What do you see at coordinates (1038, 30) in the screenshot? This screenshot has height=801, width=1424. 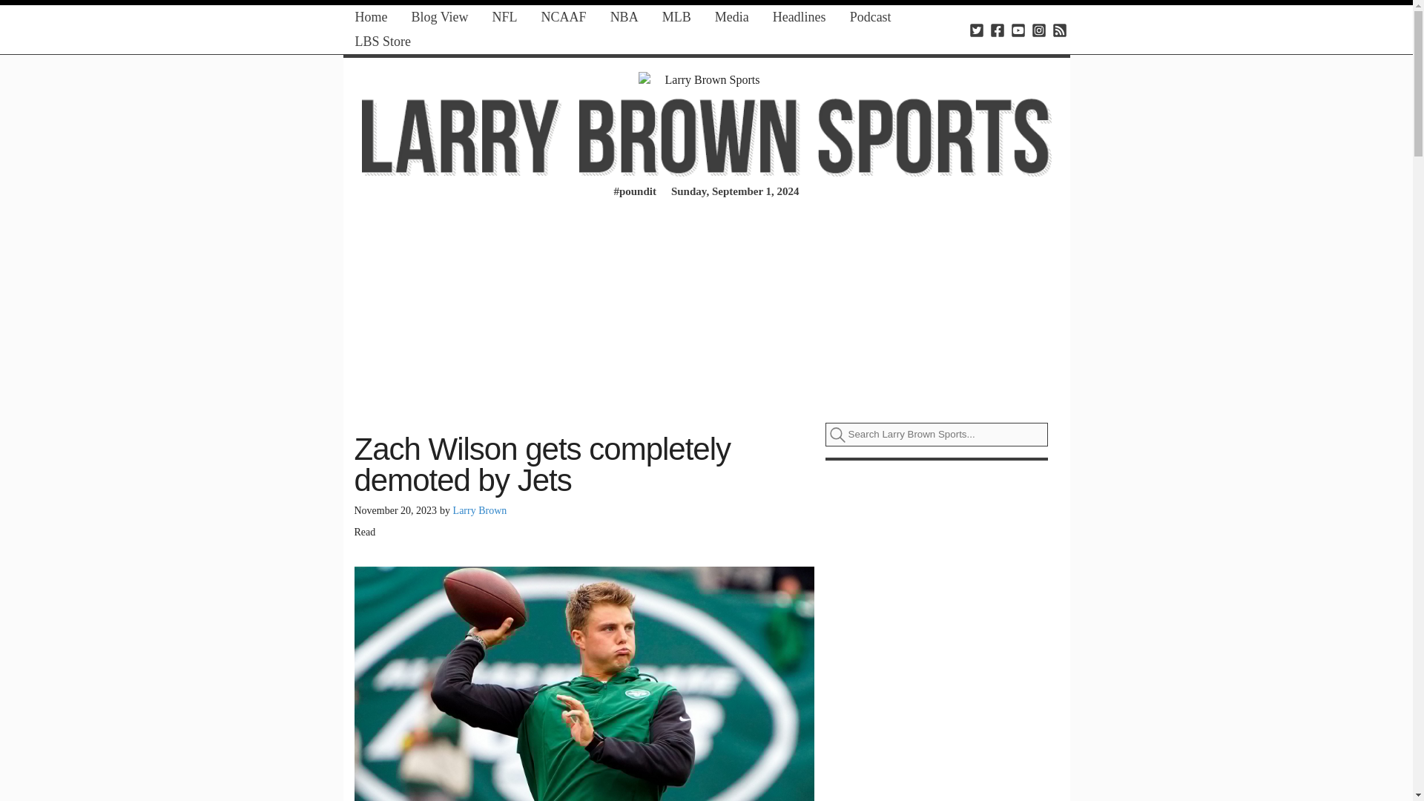 I see `View Larry Brown Sports Instagram` at bounding box center [1038, 30].